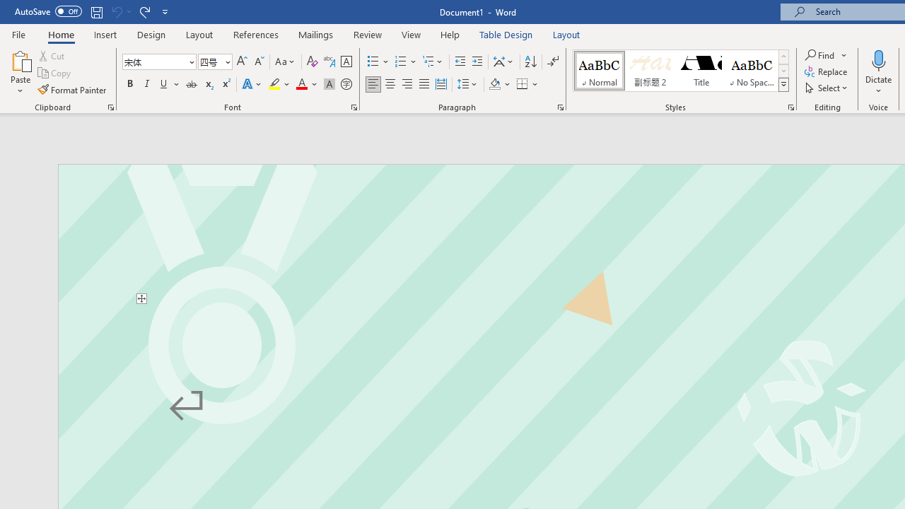 Image resolution: width=905 pixels, height=509 pixels. What do you see at coordinates (154, 62) in the screenshot?
I see `Font` at bounding box center [154, 62].